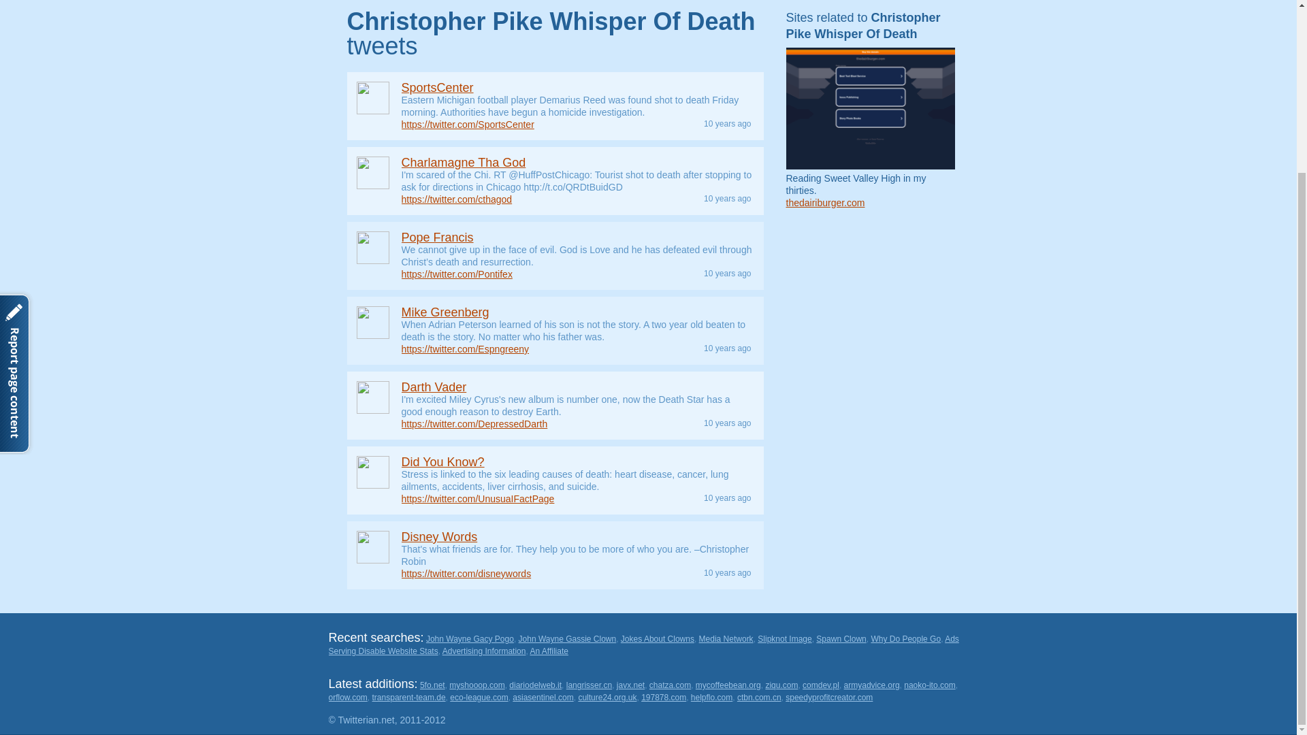 This screenshot has width=1307, height=735. Describe the element at coordinates (470, 639) in the screenshot. I see `John Wayne Gacy Pogo` at that location.